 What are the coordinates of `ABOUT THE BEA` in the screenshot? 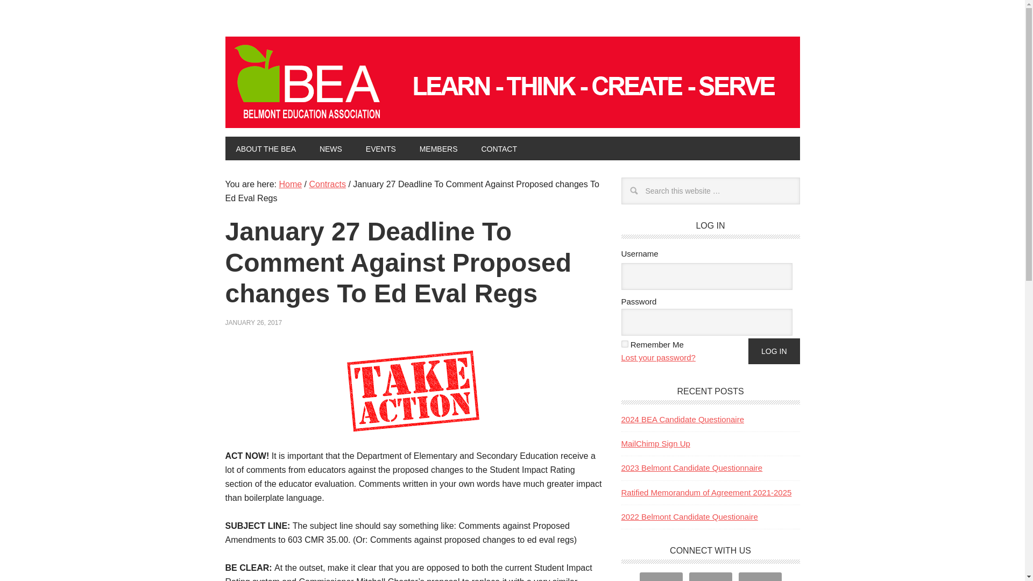 It's located at (266, 148).